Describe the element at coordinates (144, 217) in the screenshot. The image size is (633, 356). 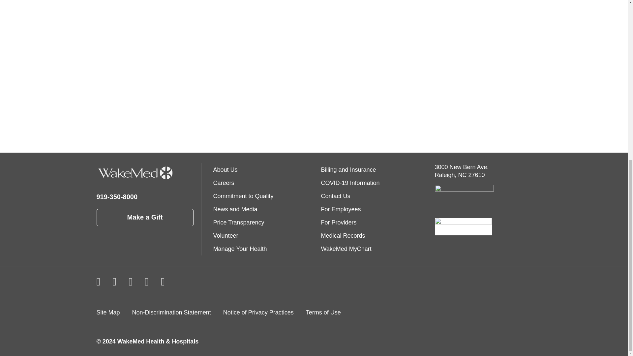
I see `Make a Gift` at that location.